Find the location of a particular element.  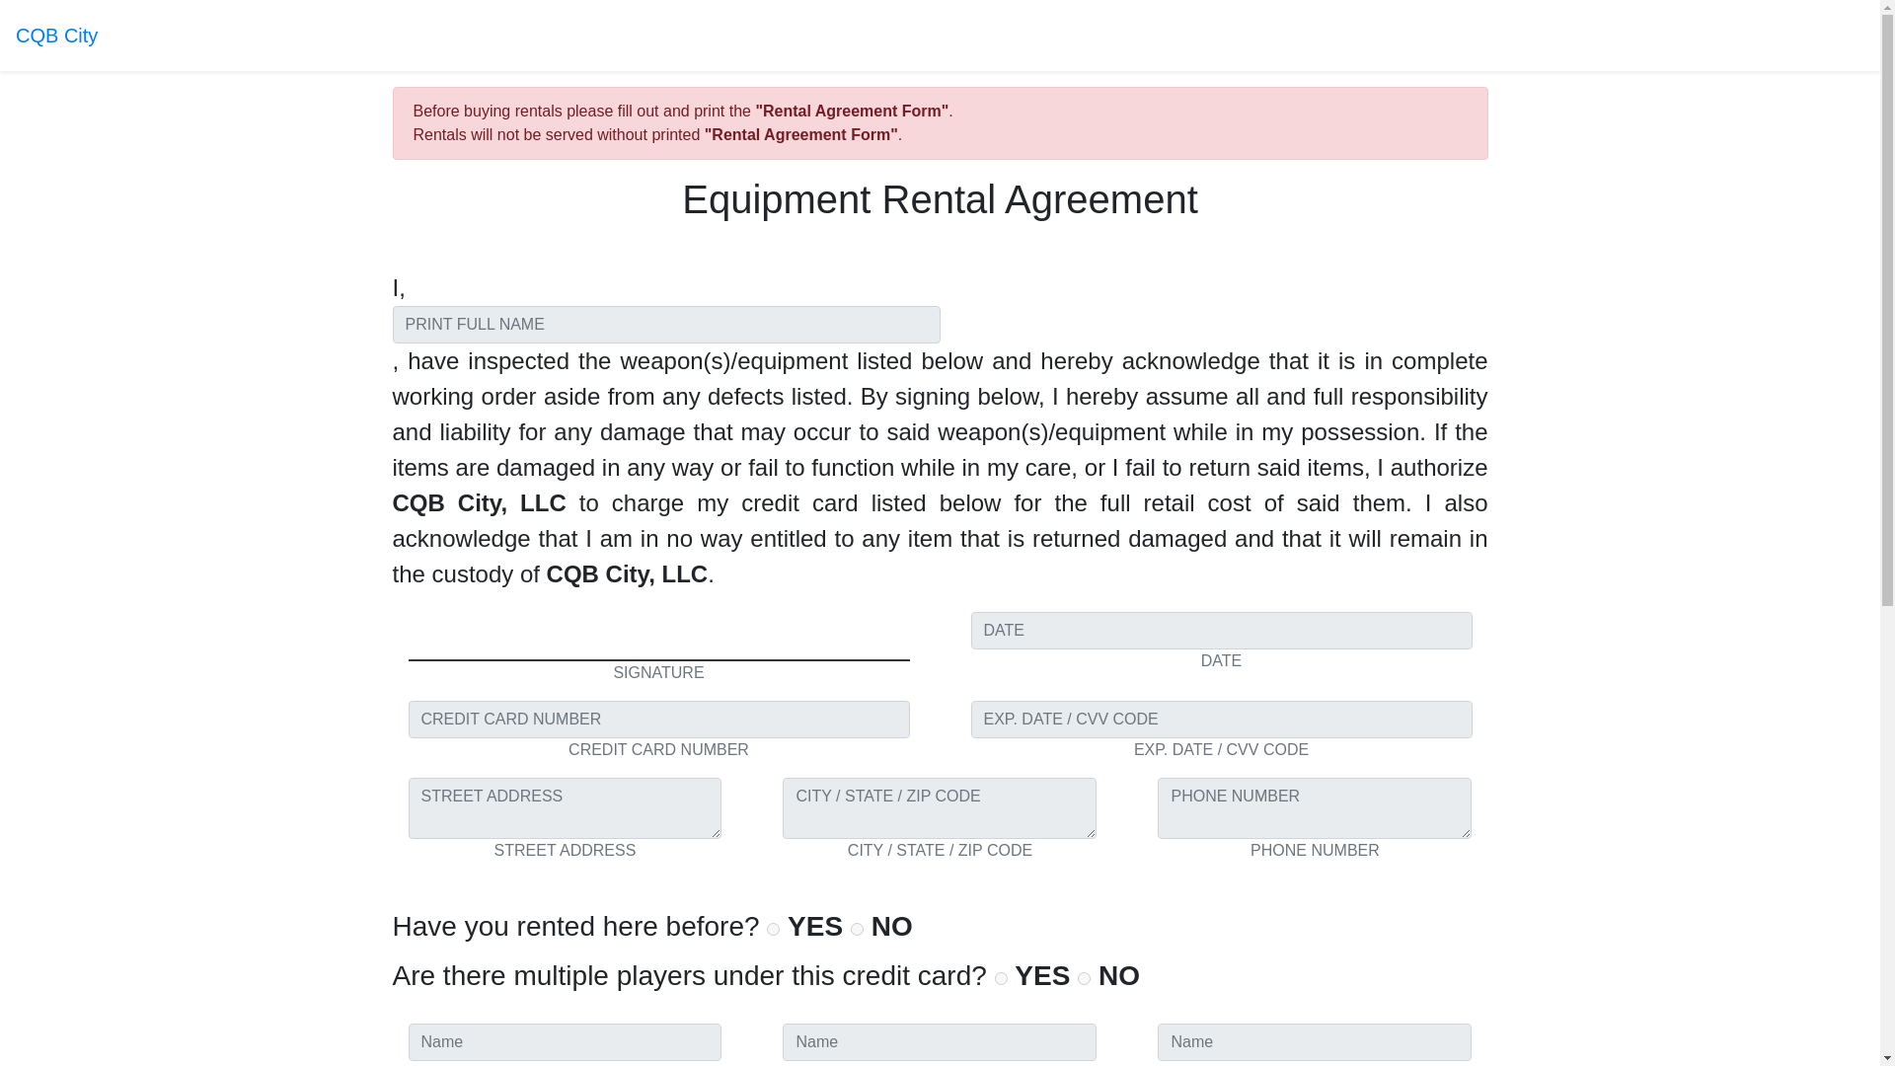

NO is located at coordinates (1084, 977).